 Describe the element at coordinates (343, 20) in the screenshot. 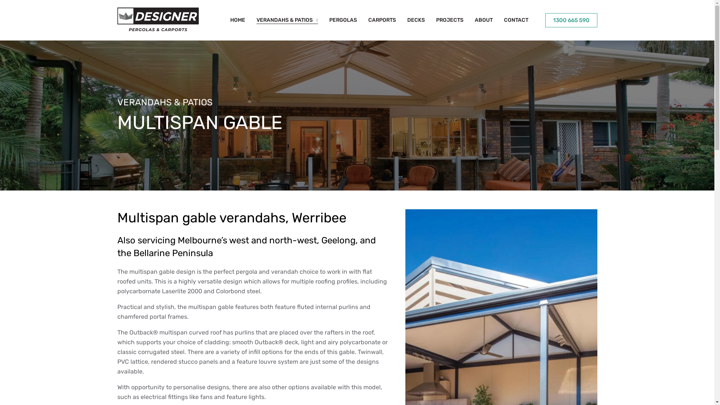

I see `PERGOLAS` at that location.